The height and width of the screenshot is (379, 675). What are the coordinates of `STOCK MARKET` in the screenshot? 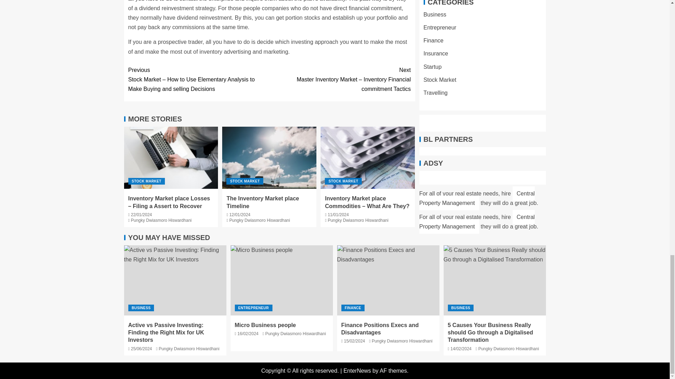 It's located at (343, 181).